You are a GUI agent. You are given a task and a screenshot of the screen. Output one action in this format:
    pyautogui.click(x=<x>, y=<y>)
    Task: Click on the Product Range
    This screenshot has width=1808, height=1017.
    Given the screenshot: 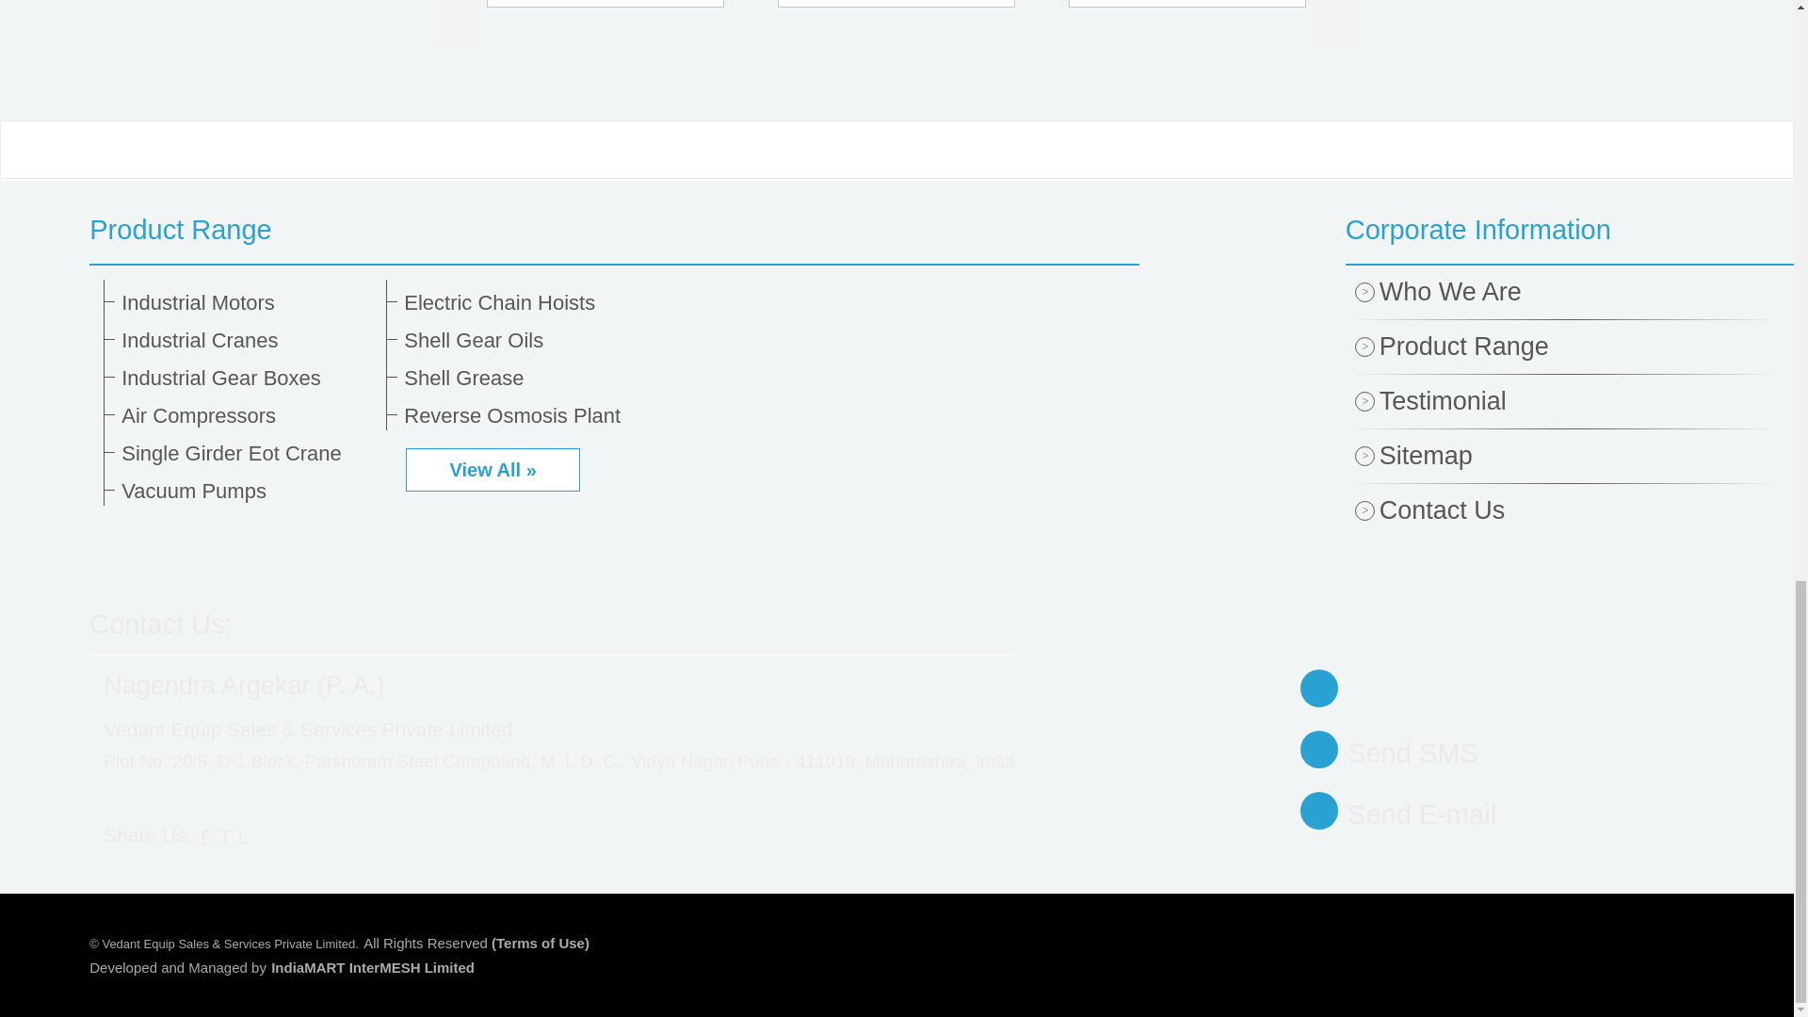 What is the action you would take?
    pyautogui.click(x=614, y=230)
    